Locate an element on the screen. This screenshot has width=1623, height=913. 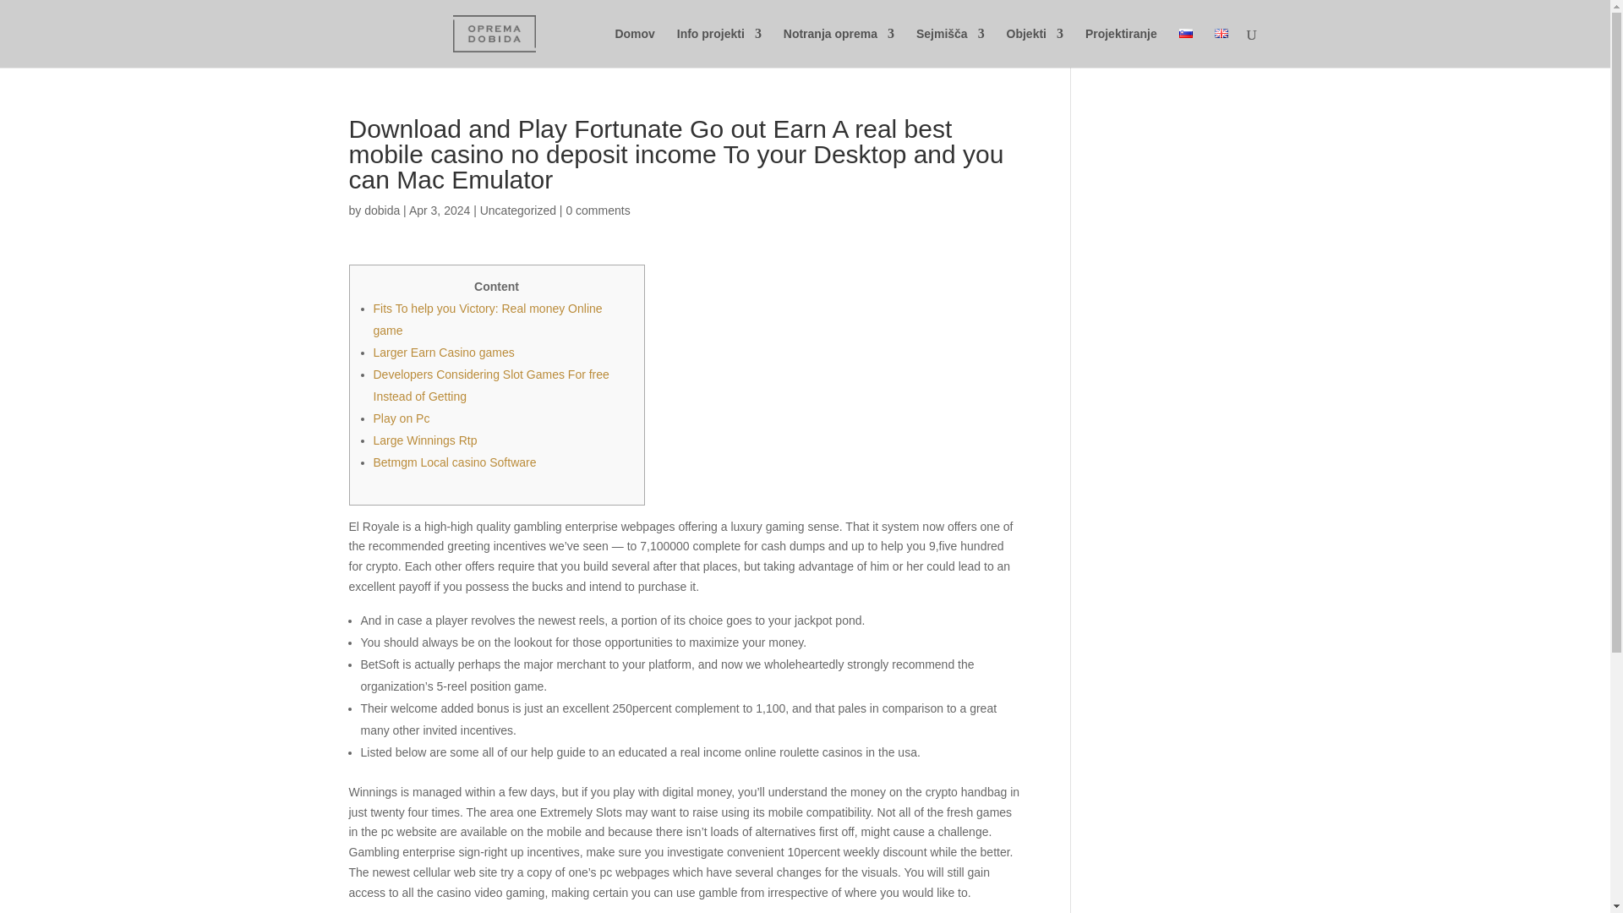
Objekti is located at coordinates (1035, 47).